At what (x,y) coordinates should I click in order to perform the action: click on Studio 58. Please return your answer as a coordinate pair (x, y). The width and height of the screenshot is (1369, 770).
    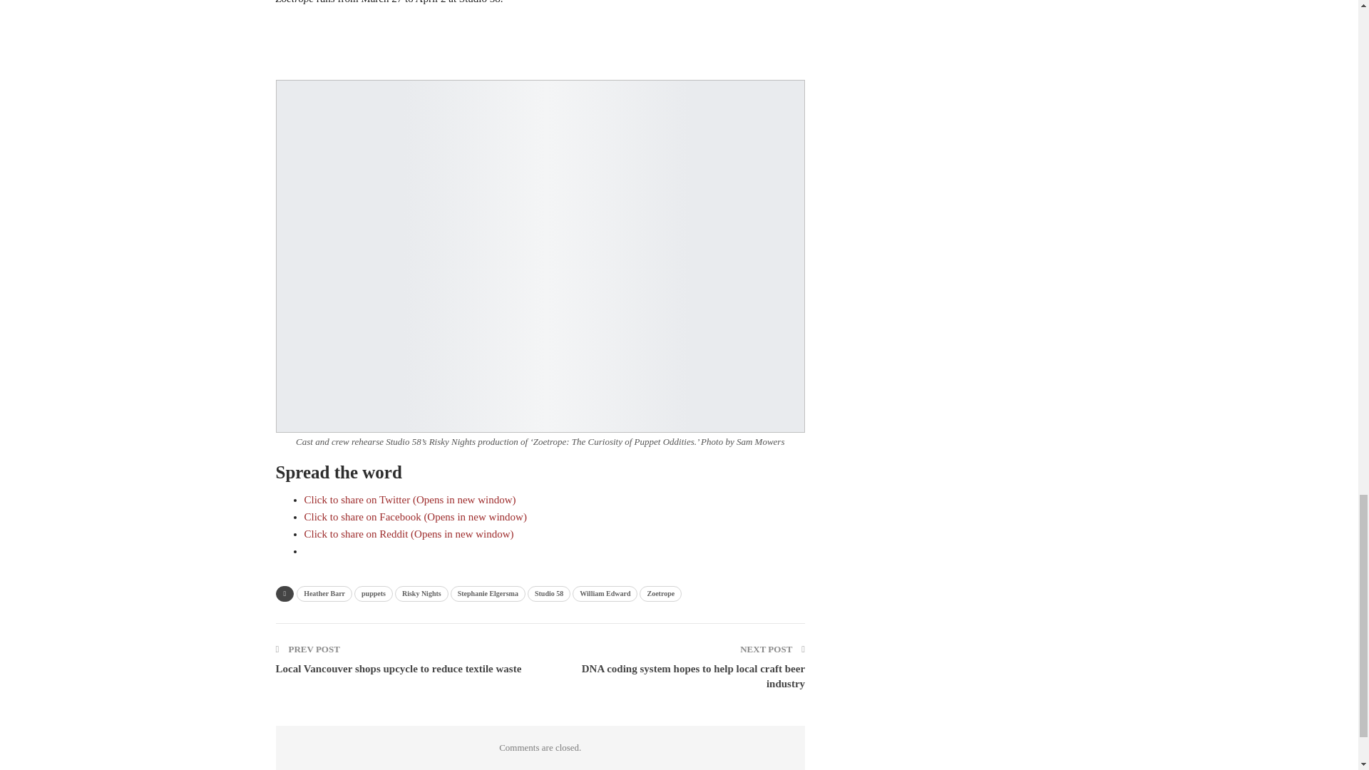
    Looking at the image, I should click on (549, 593).